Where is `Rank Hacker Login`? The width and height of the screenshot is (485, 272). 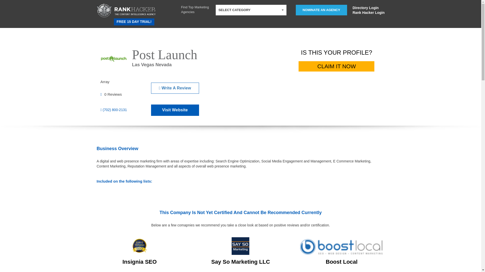 Rank Hacker Login is located at coordinates (368, 13).